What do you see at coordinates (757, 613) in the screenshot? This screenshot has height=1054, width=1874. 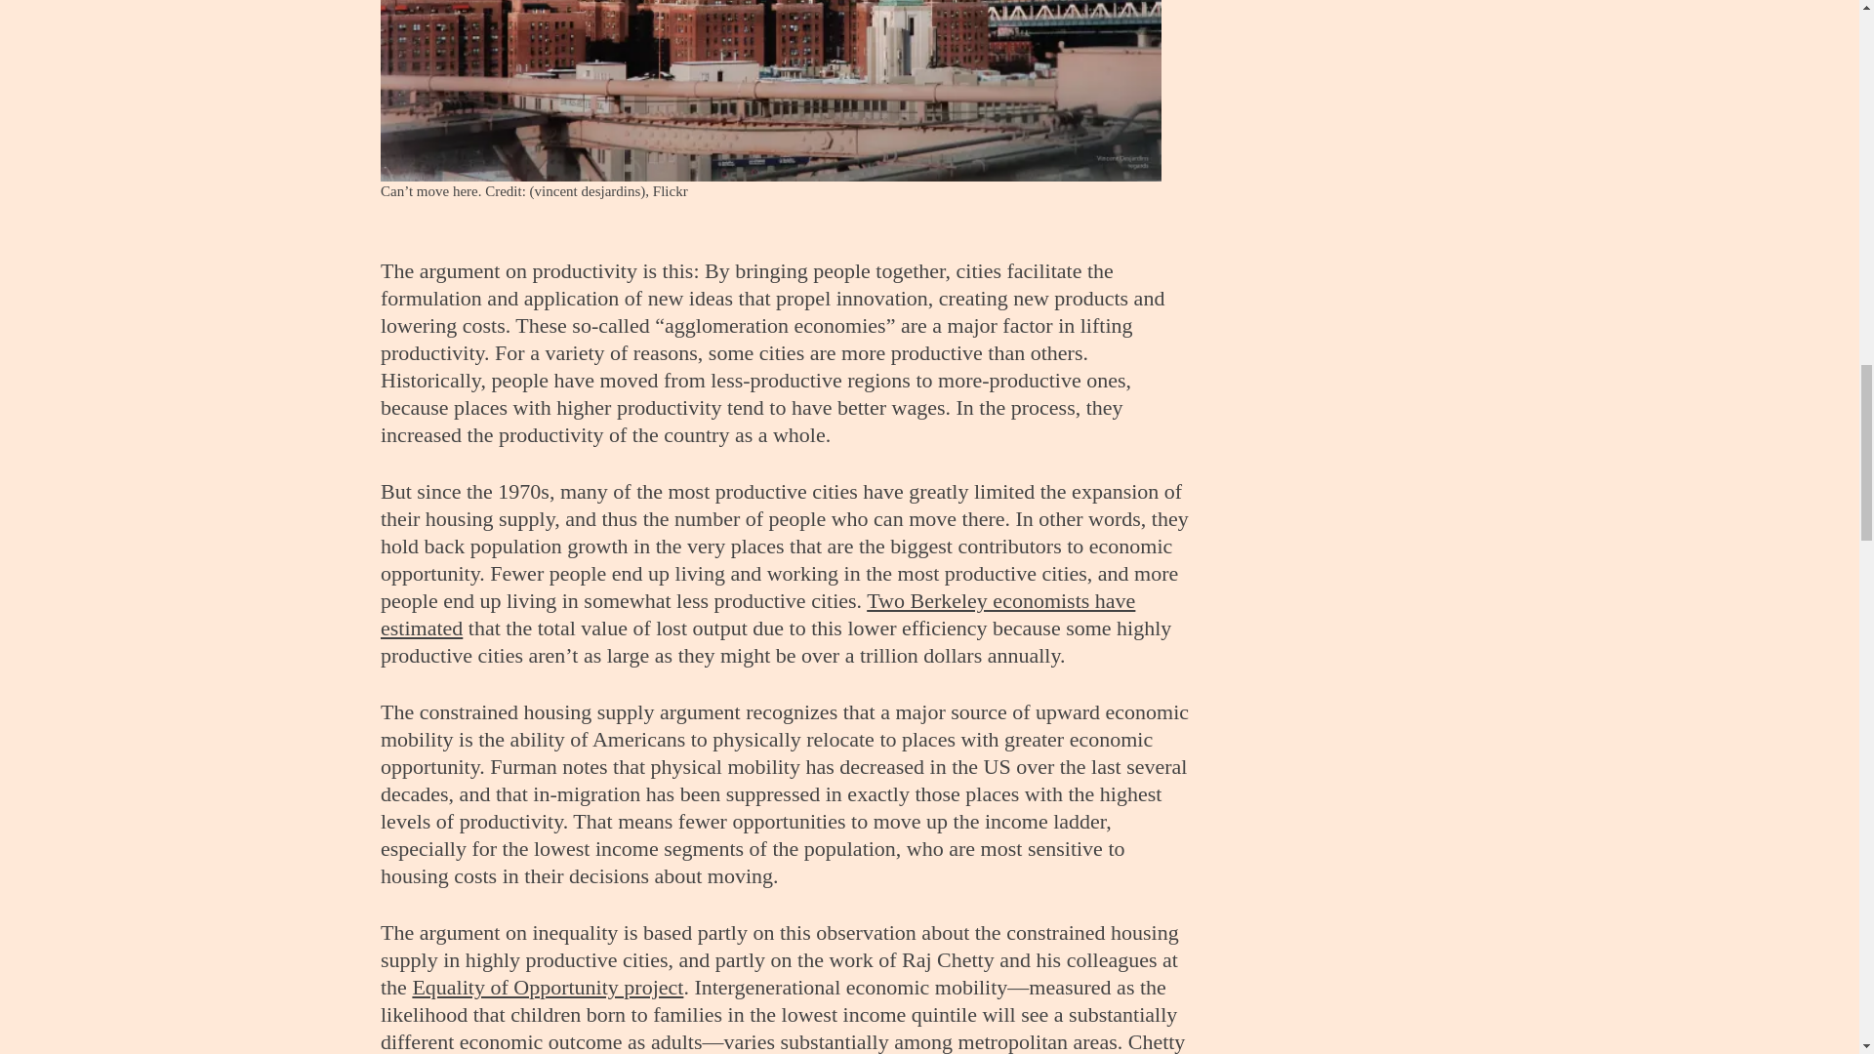 I see `Two Berkeley economists have estimated` at bounding box center [757, 613].